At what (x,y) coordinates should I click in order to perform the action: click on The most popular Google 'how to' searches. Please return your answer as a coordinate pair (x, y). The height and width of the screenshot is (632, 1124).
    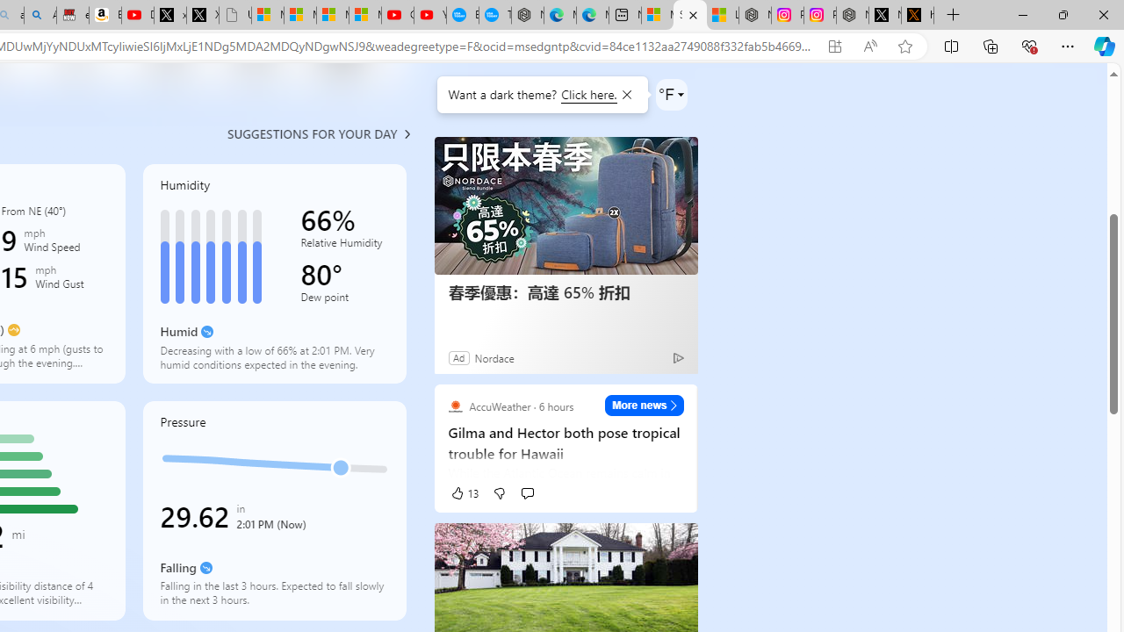
    Looking at the image, I should click on (495, 16).